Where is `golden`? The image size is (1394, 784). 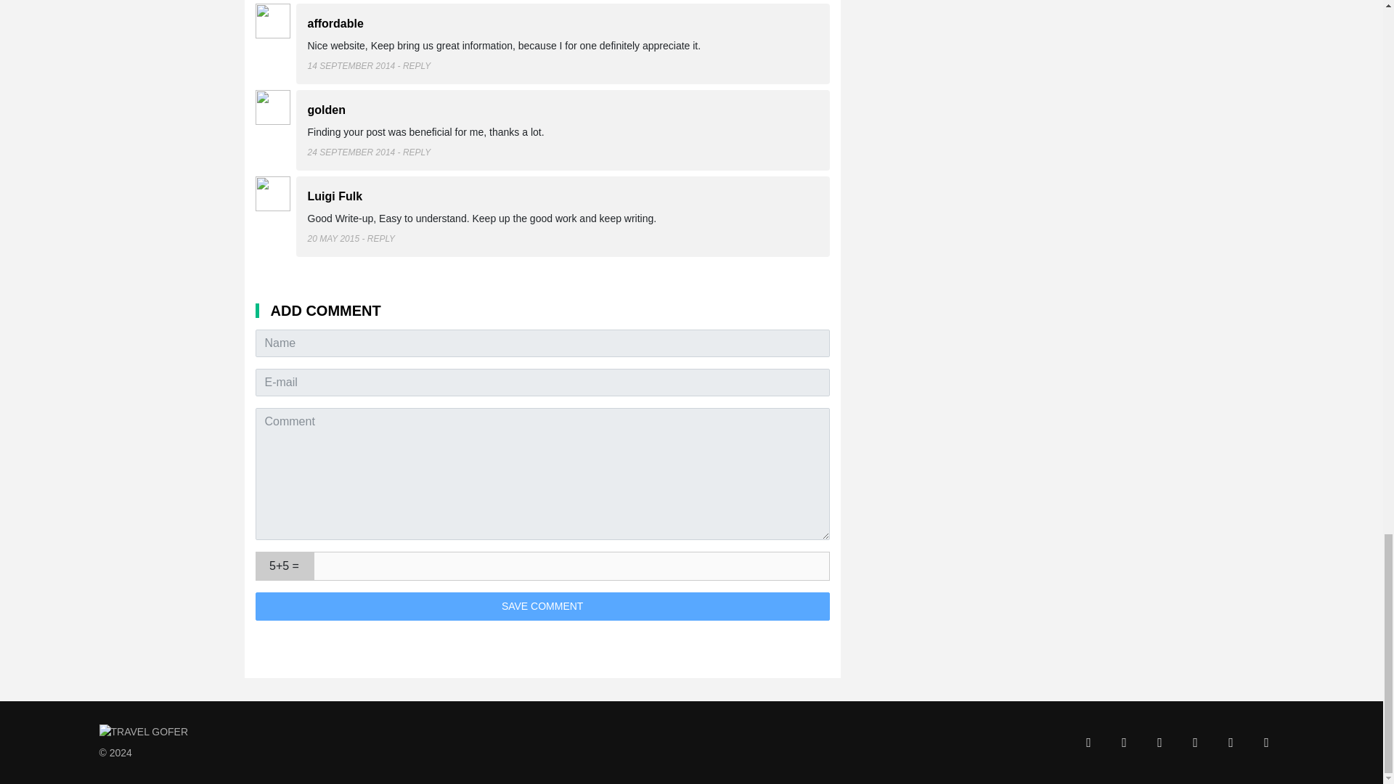
golden is located at coordinates (327, 109).